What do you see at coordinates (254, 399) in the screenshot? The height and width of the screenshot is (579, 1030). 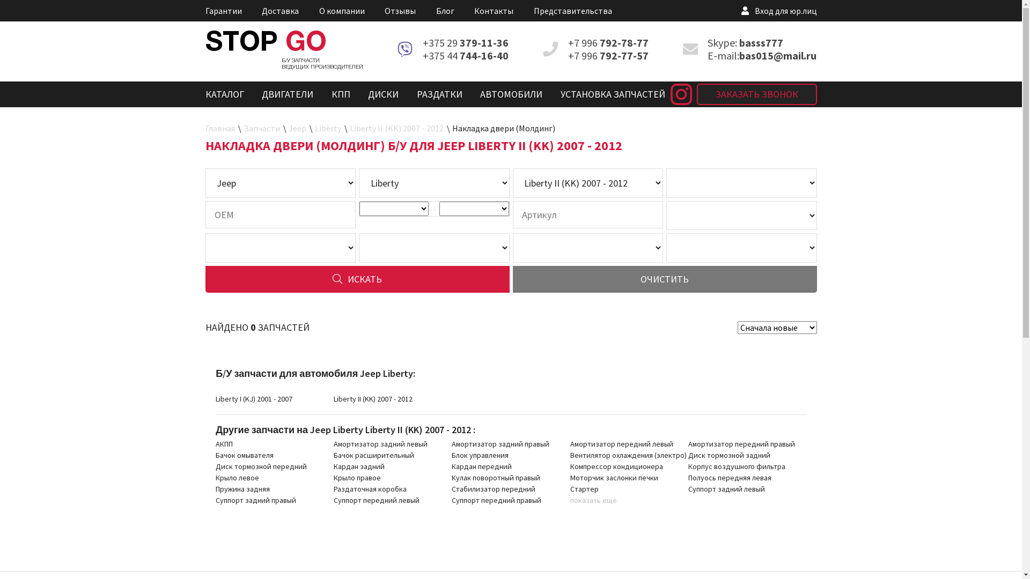 I see `Liberty I (KJ) 2001 - 2007` at bounding box center [254, 399].